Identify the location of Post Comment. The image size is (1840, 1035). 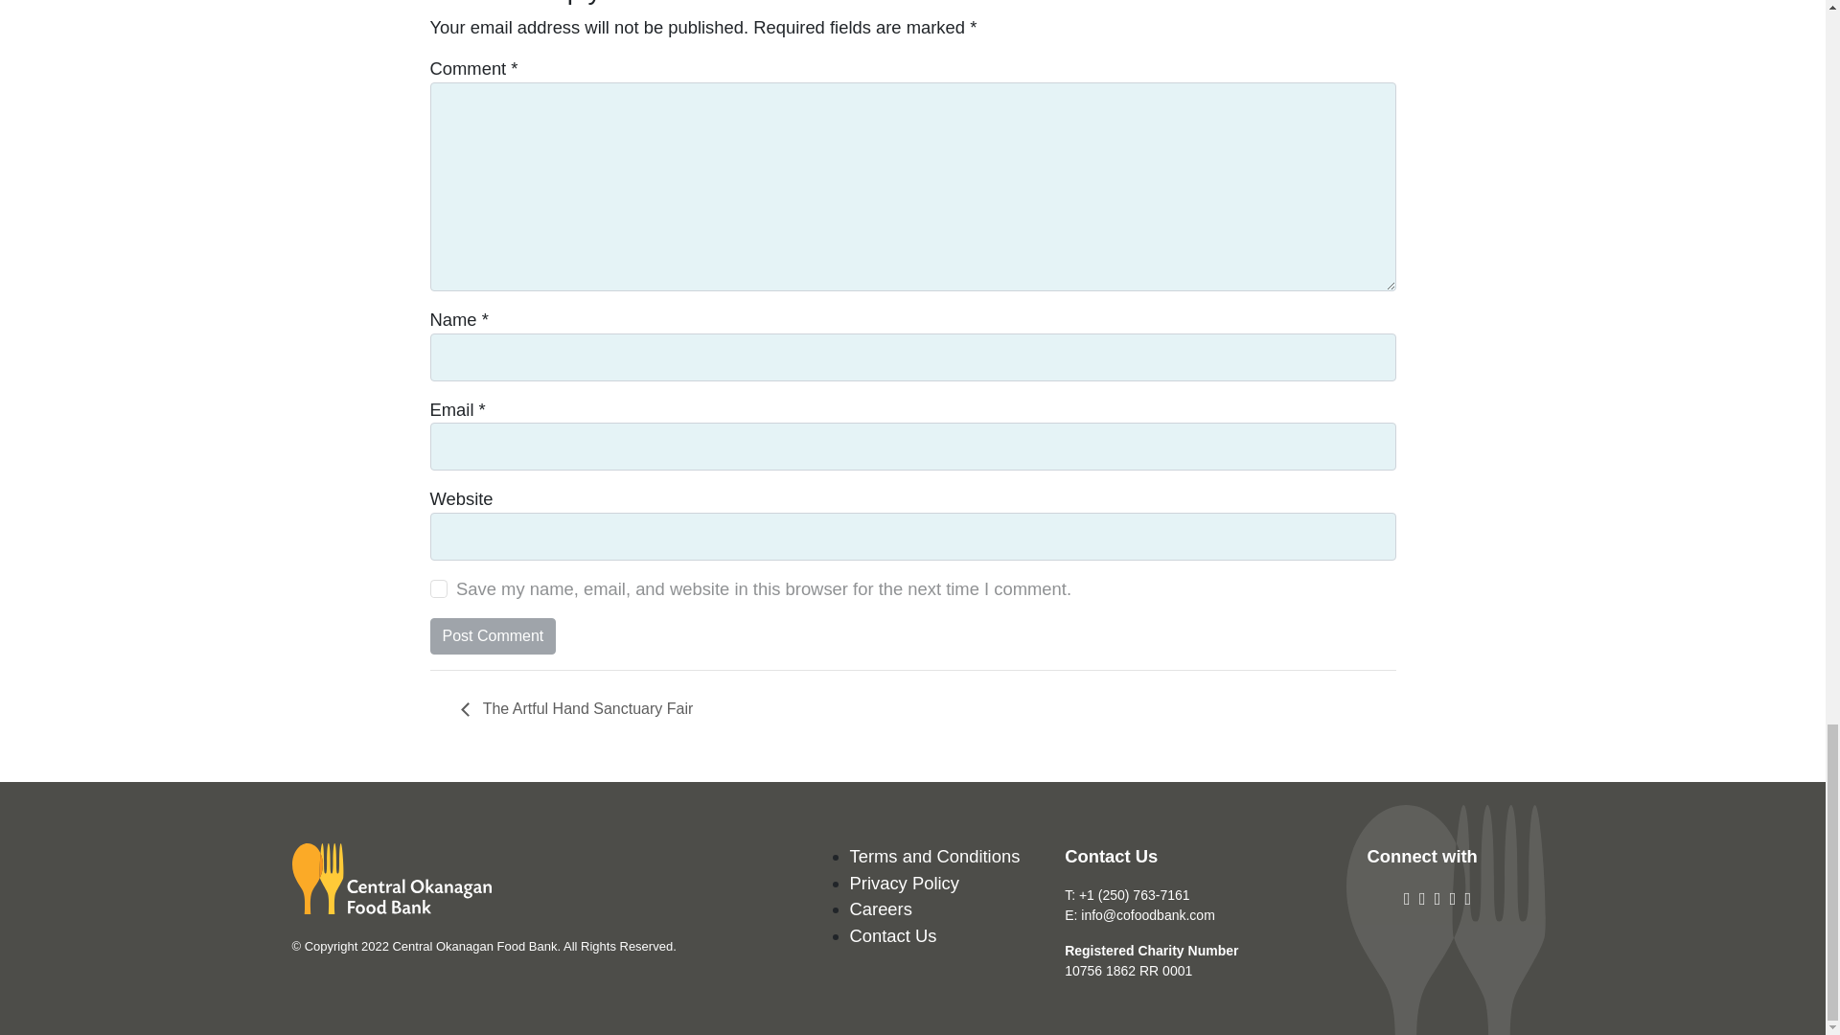
(492, 634).